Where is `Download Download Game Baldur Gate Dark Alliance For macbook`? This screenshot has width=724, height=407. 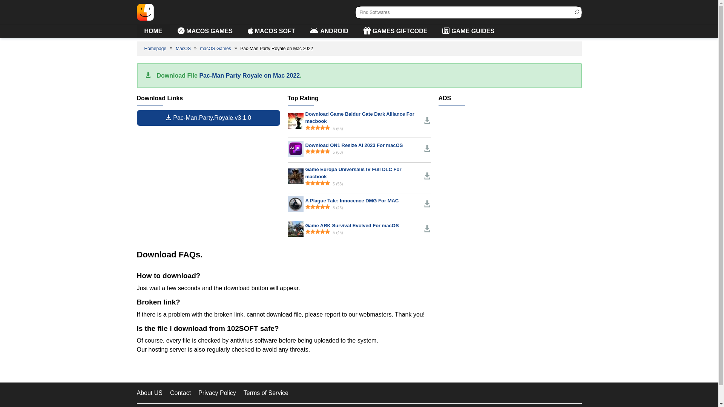 Download Download Game Baldur Gate Dark Alliance For macbook is located at coordinates (295, 121).